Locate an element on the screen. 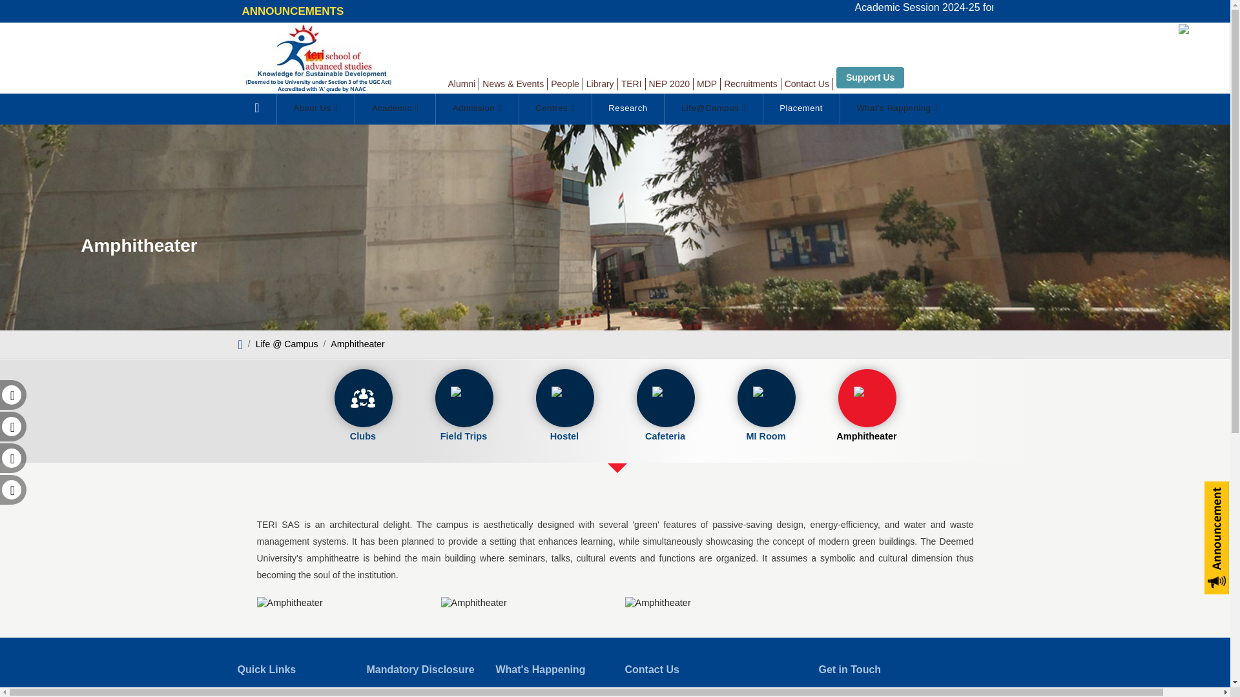  People is located at coordinates (564, 84).